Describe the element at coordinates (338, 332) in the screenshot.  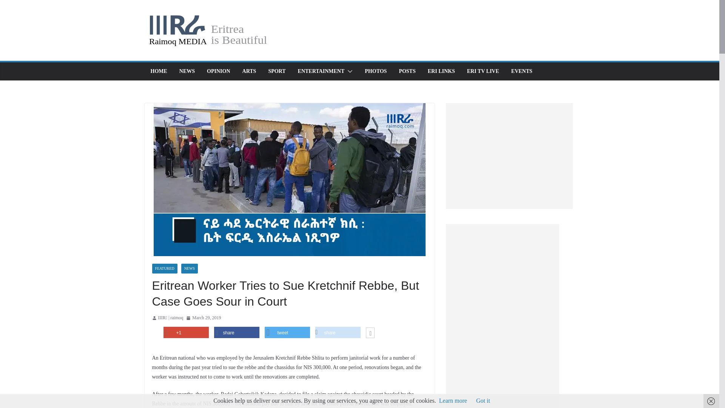
I see `Share on Reddit` at that location.